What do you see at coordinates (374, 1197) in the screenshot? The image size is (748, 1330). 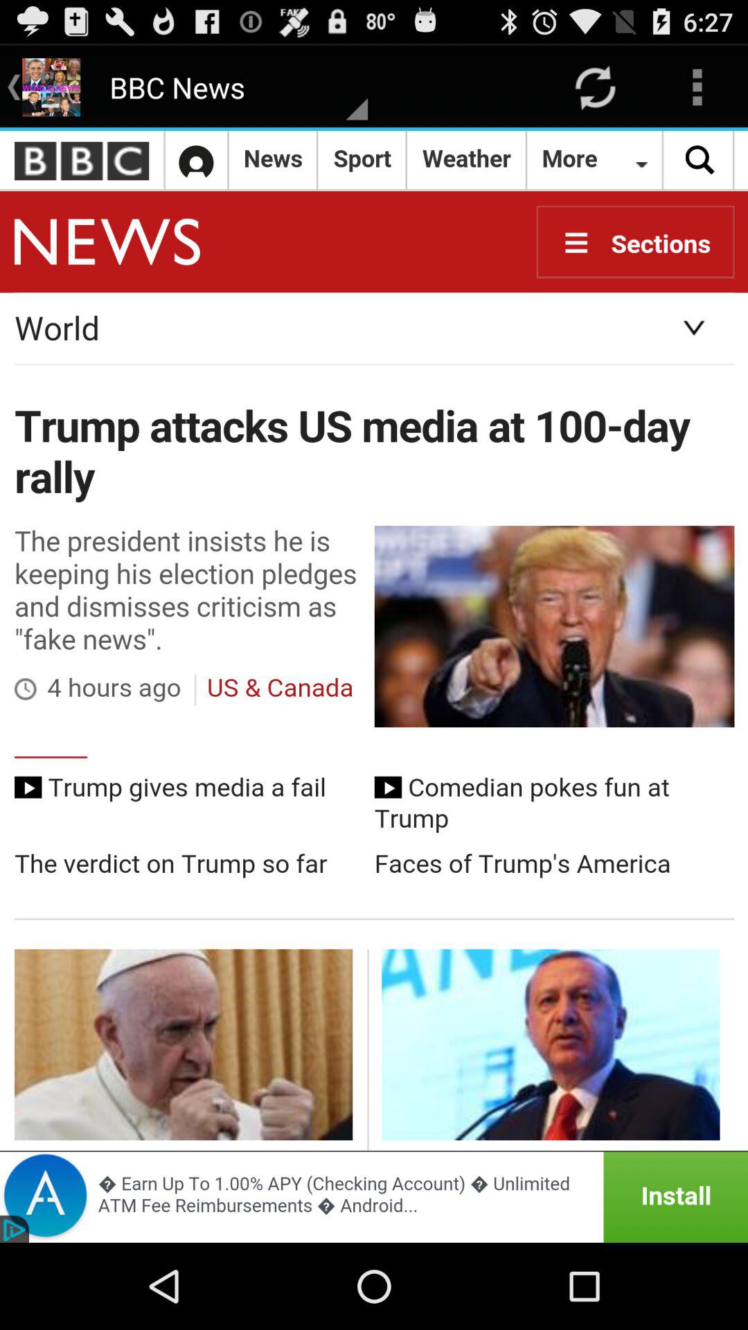 I see `advertisement for installing programs` at bounding box center [374, 1197].